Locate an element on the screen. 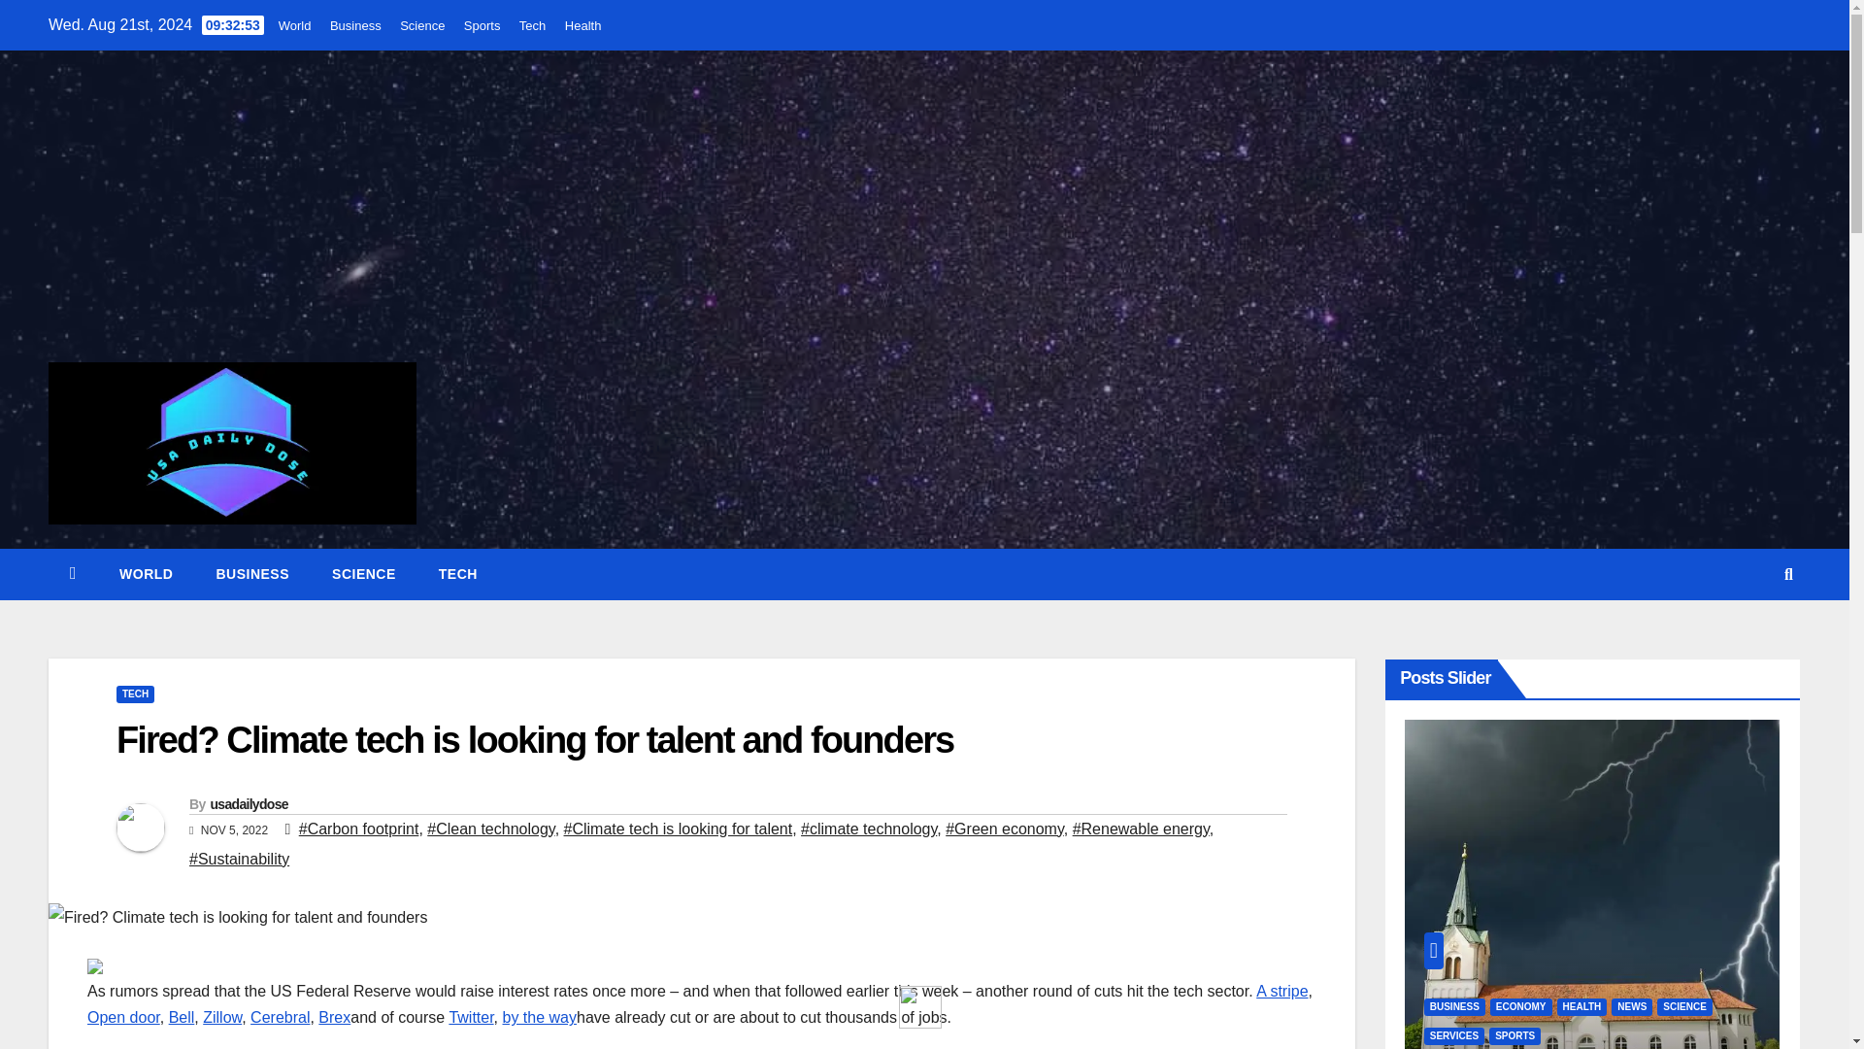  Science is located at coordinates (422, 25).